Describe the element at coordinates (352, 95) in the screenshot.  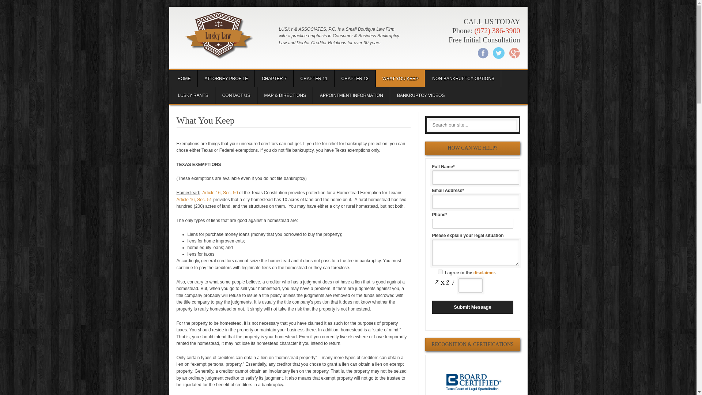
I see `APPOINTMENT INFORMATION` at that location.